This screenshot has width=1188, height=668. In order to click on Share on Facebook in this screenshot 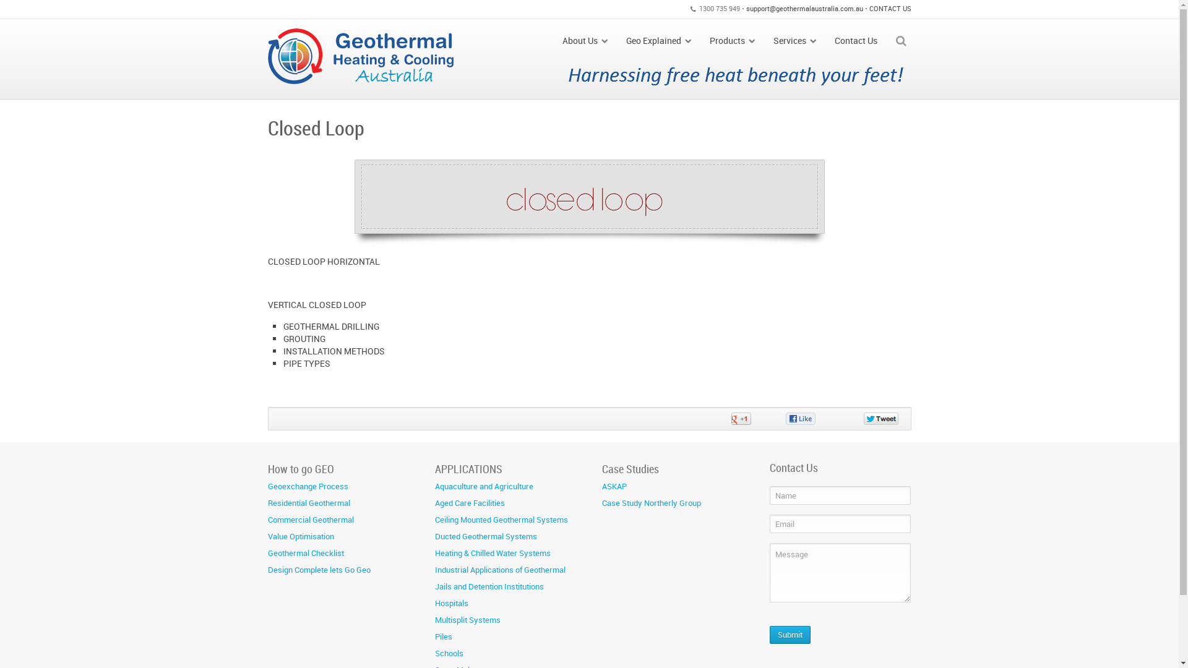, I will do `click(809, 419)`.